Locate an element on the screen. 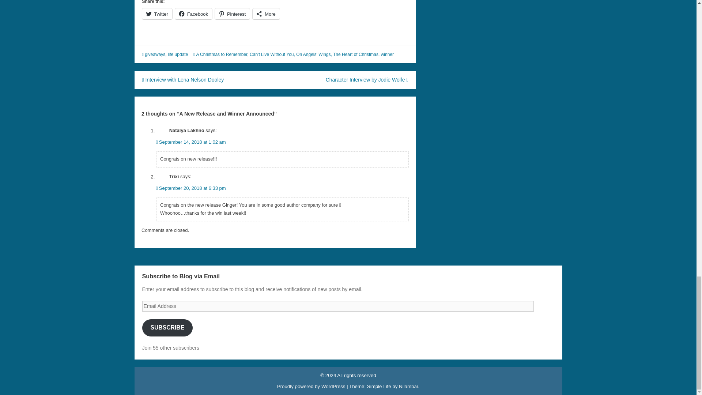 The image size is (702, 395). Pinterest is located at coordinates (232, 14).